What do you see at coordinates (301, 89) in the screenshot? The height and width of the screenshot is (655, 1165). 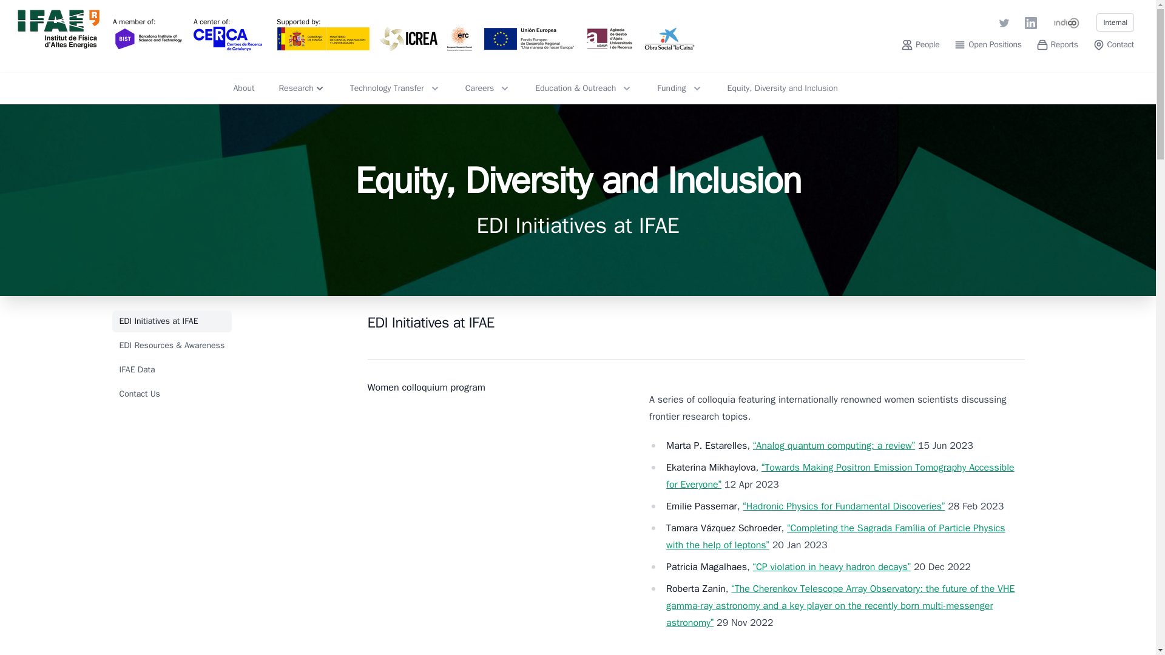 I see `Research` at bounding box center [301, 89].